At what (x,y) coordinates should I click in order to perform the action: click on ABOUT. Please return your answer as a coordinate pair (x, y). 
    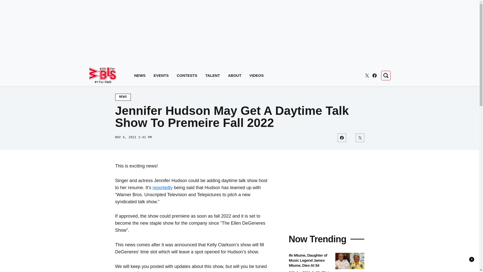
    Looking at the image, I should click on (234, 76).